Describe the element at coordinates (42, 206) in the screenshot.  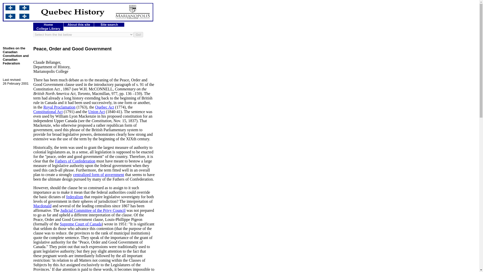
I see `Macdonald` at that location.